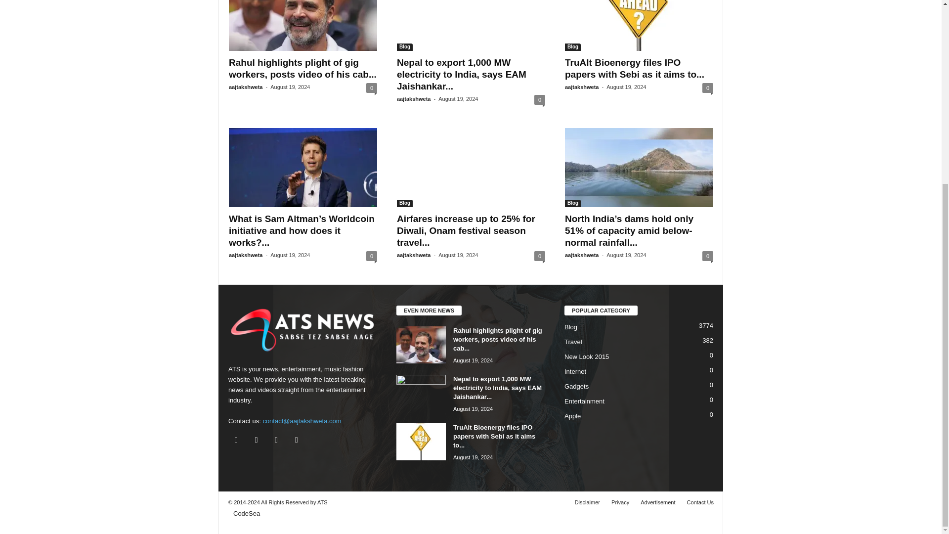 The width and height of the screenshot is (949, 534). What do you see at coordinates (372, 88) in the screenshot?
I see `0` at bounding box center [372, 88].